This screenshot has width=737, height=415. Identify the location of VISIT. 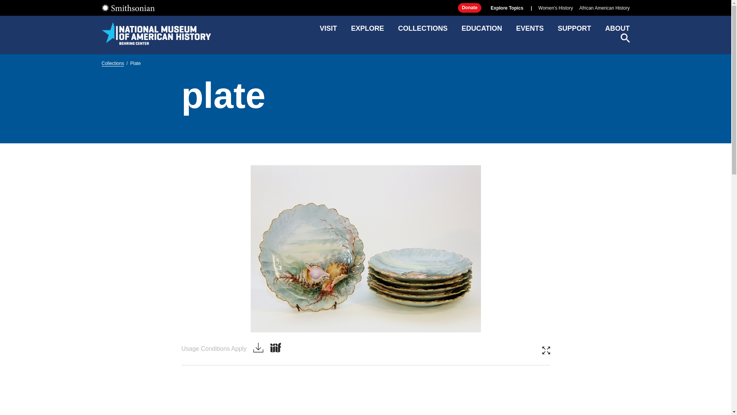
(328, 31).